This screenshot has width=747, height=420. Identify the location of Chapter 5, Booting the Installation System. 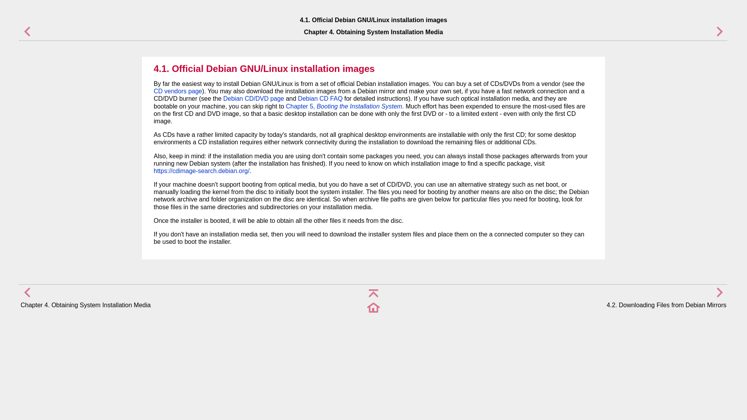
(344, 106).